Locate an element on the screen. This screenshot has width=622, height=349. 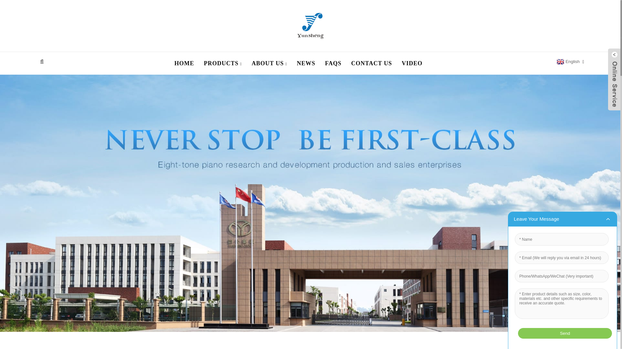
HOME is located at coordinates (184, 63).